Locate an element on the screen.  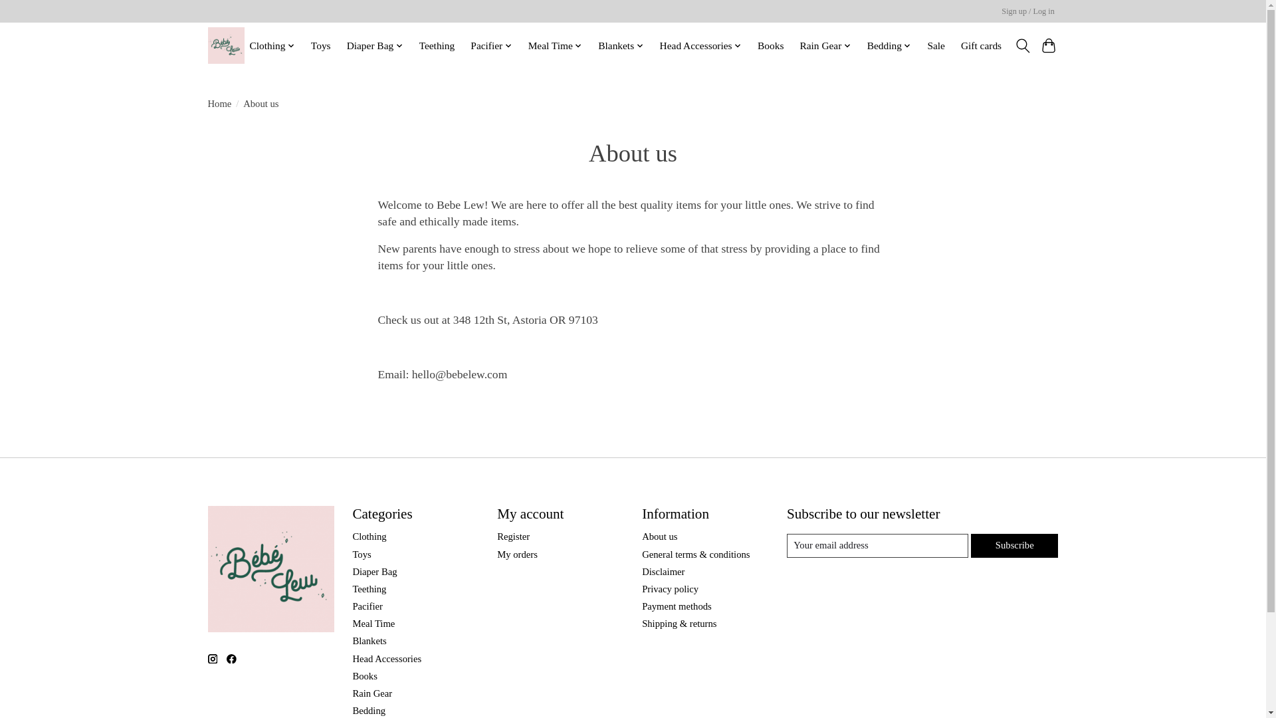
Pacifier is located at coordinates (490, 46).